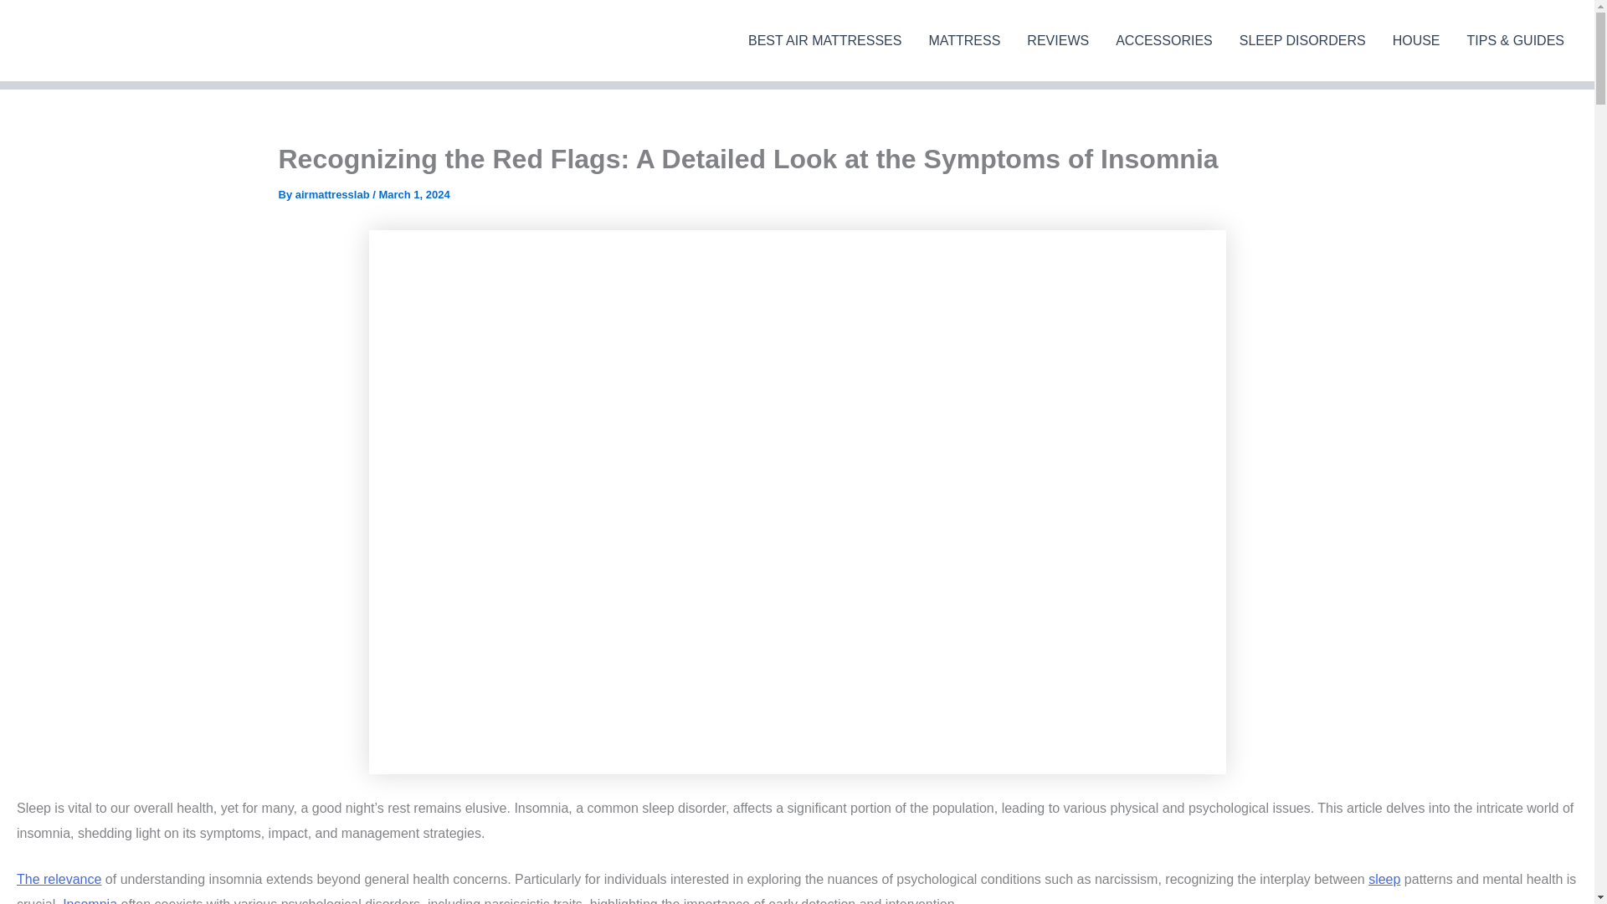  Describe the element at coordinates (334, 194) in the screenshot. I see `airmattresslab` at that location.